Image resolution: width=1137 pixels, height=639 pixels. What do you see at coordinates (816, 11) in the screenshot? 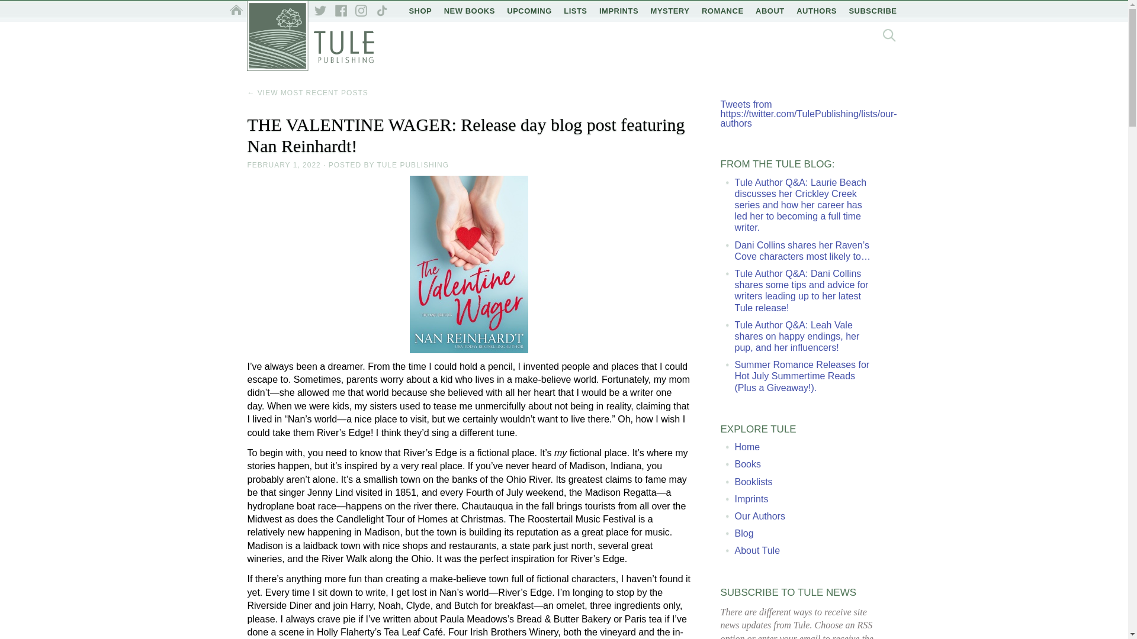
I see `AUTHORS` at bounding box center [816, 11].